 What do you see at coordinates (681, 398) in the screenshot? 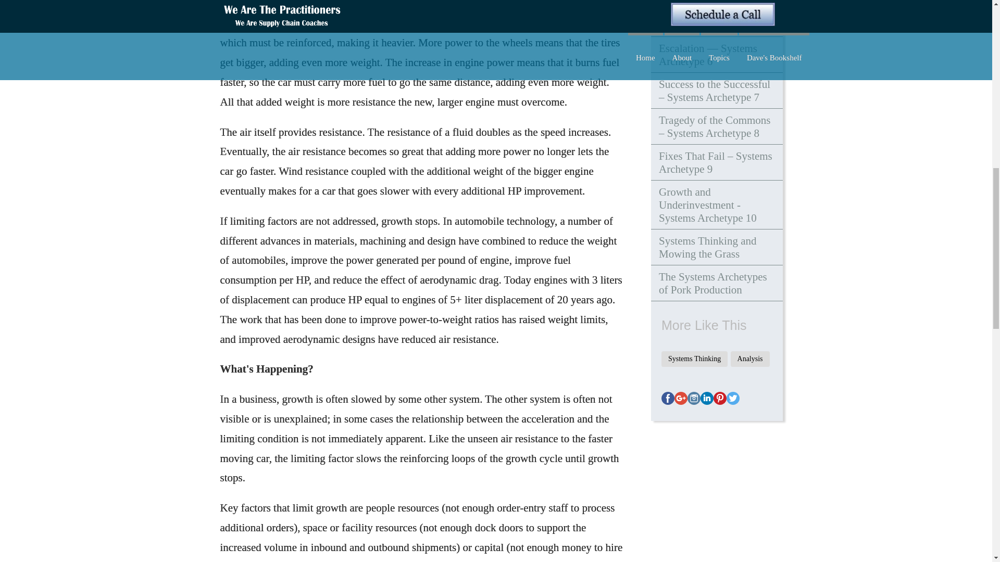
I see `GooglePlus` at bounding box center [681, 398].